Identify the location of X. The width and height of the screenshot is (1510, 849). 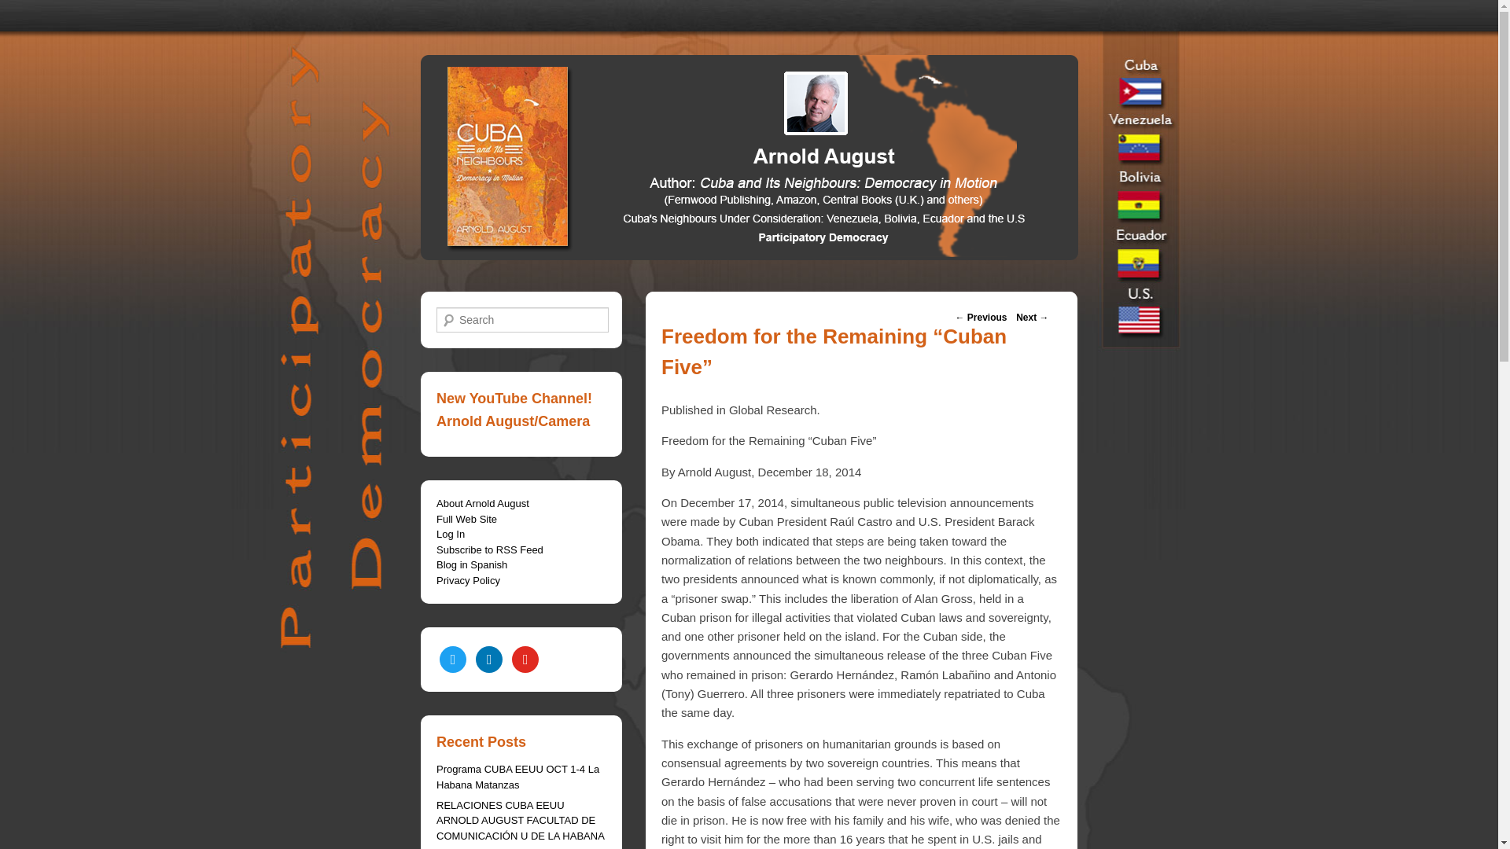
(489, 658).